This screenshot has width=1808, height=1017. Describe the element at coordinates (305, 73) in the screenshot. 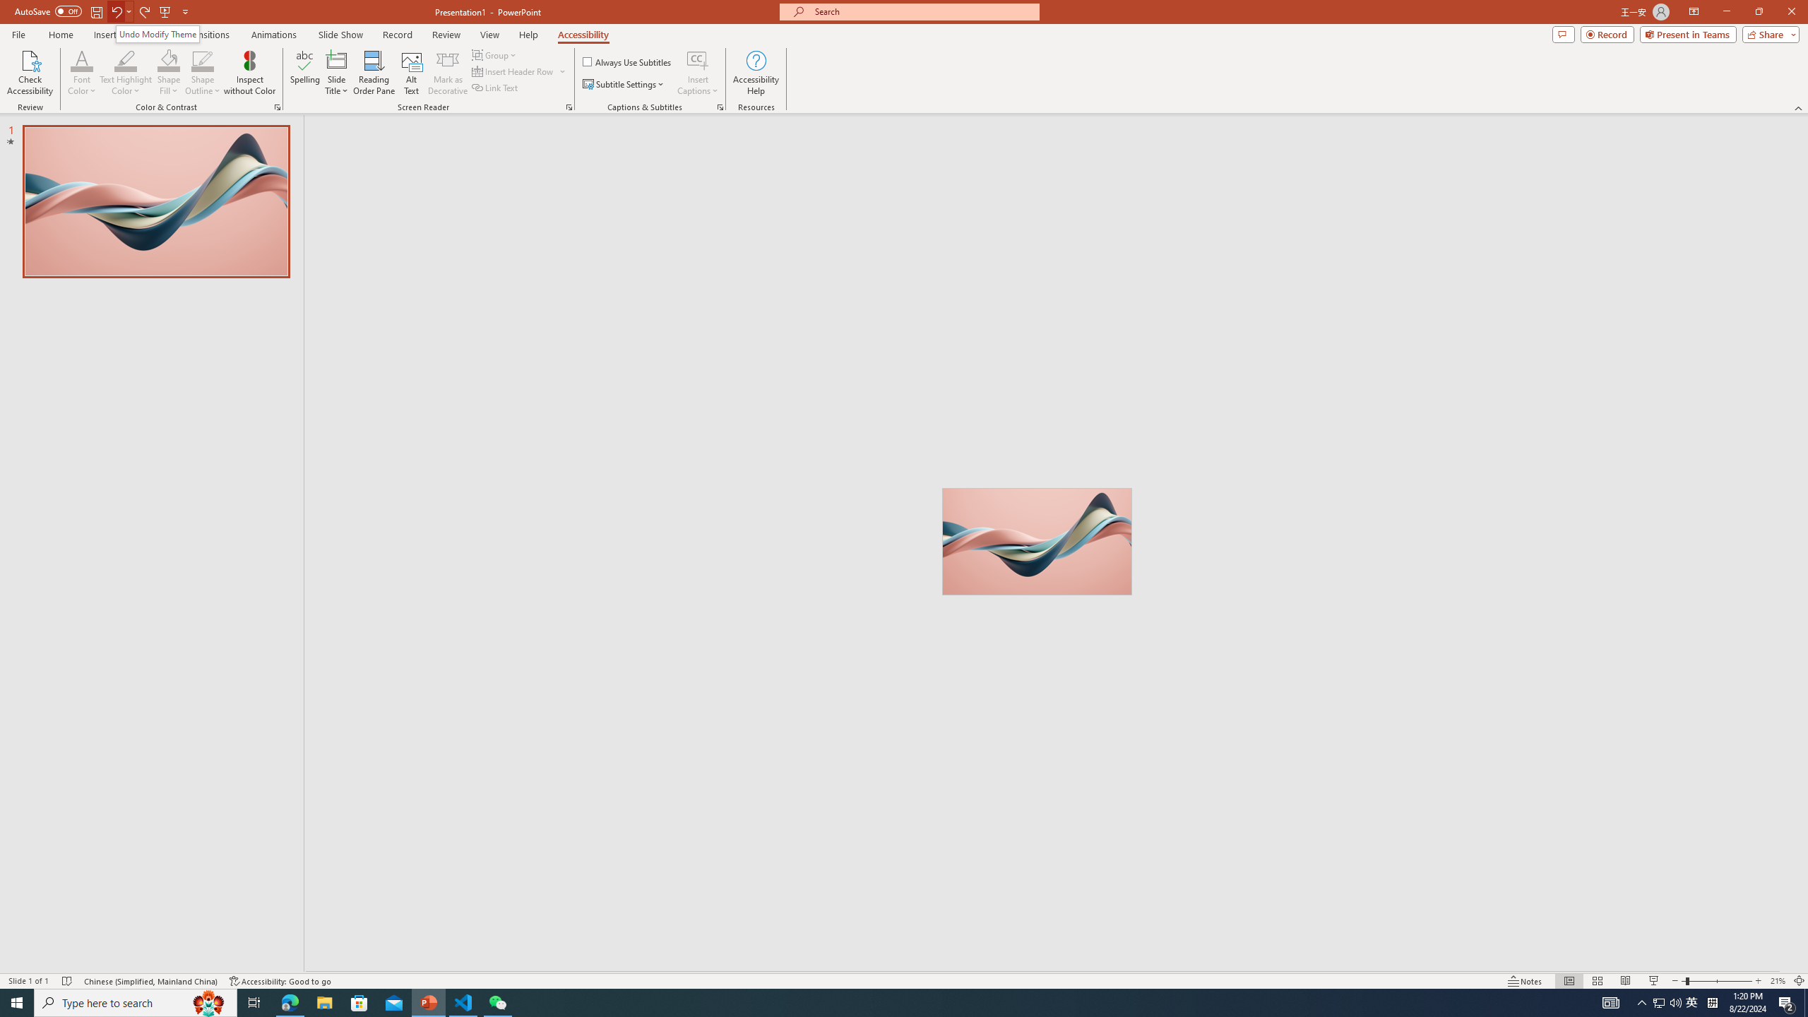

I see `Spelling...` at that location.